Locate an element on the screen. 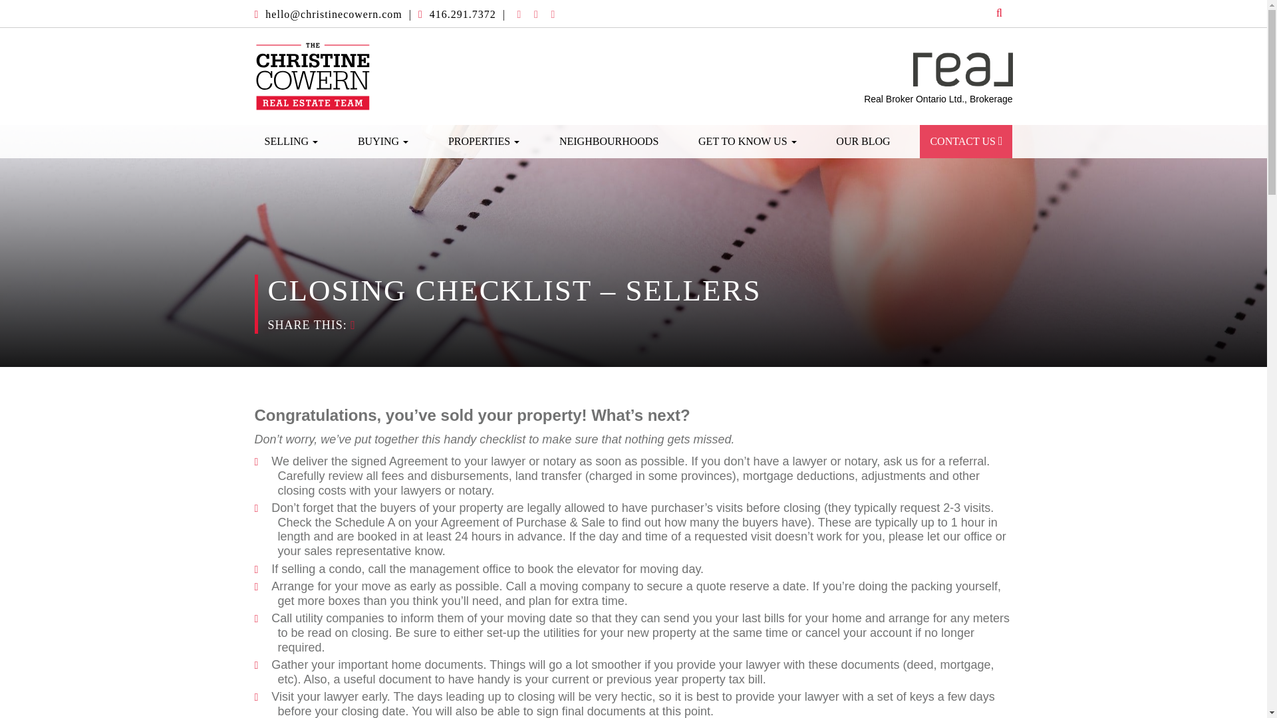 This screenshot has width=1277, height=718. OUR BLOG is located at coordinates (863, 141).